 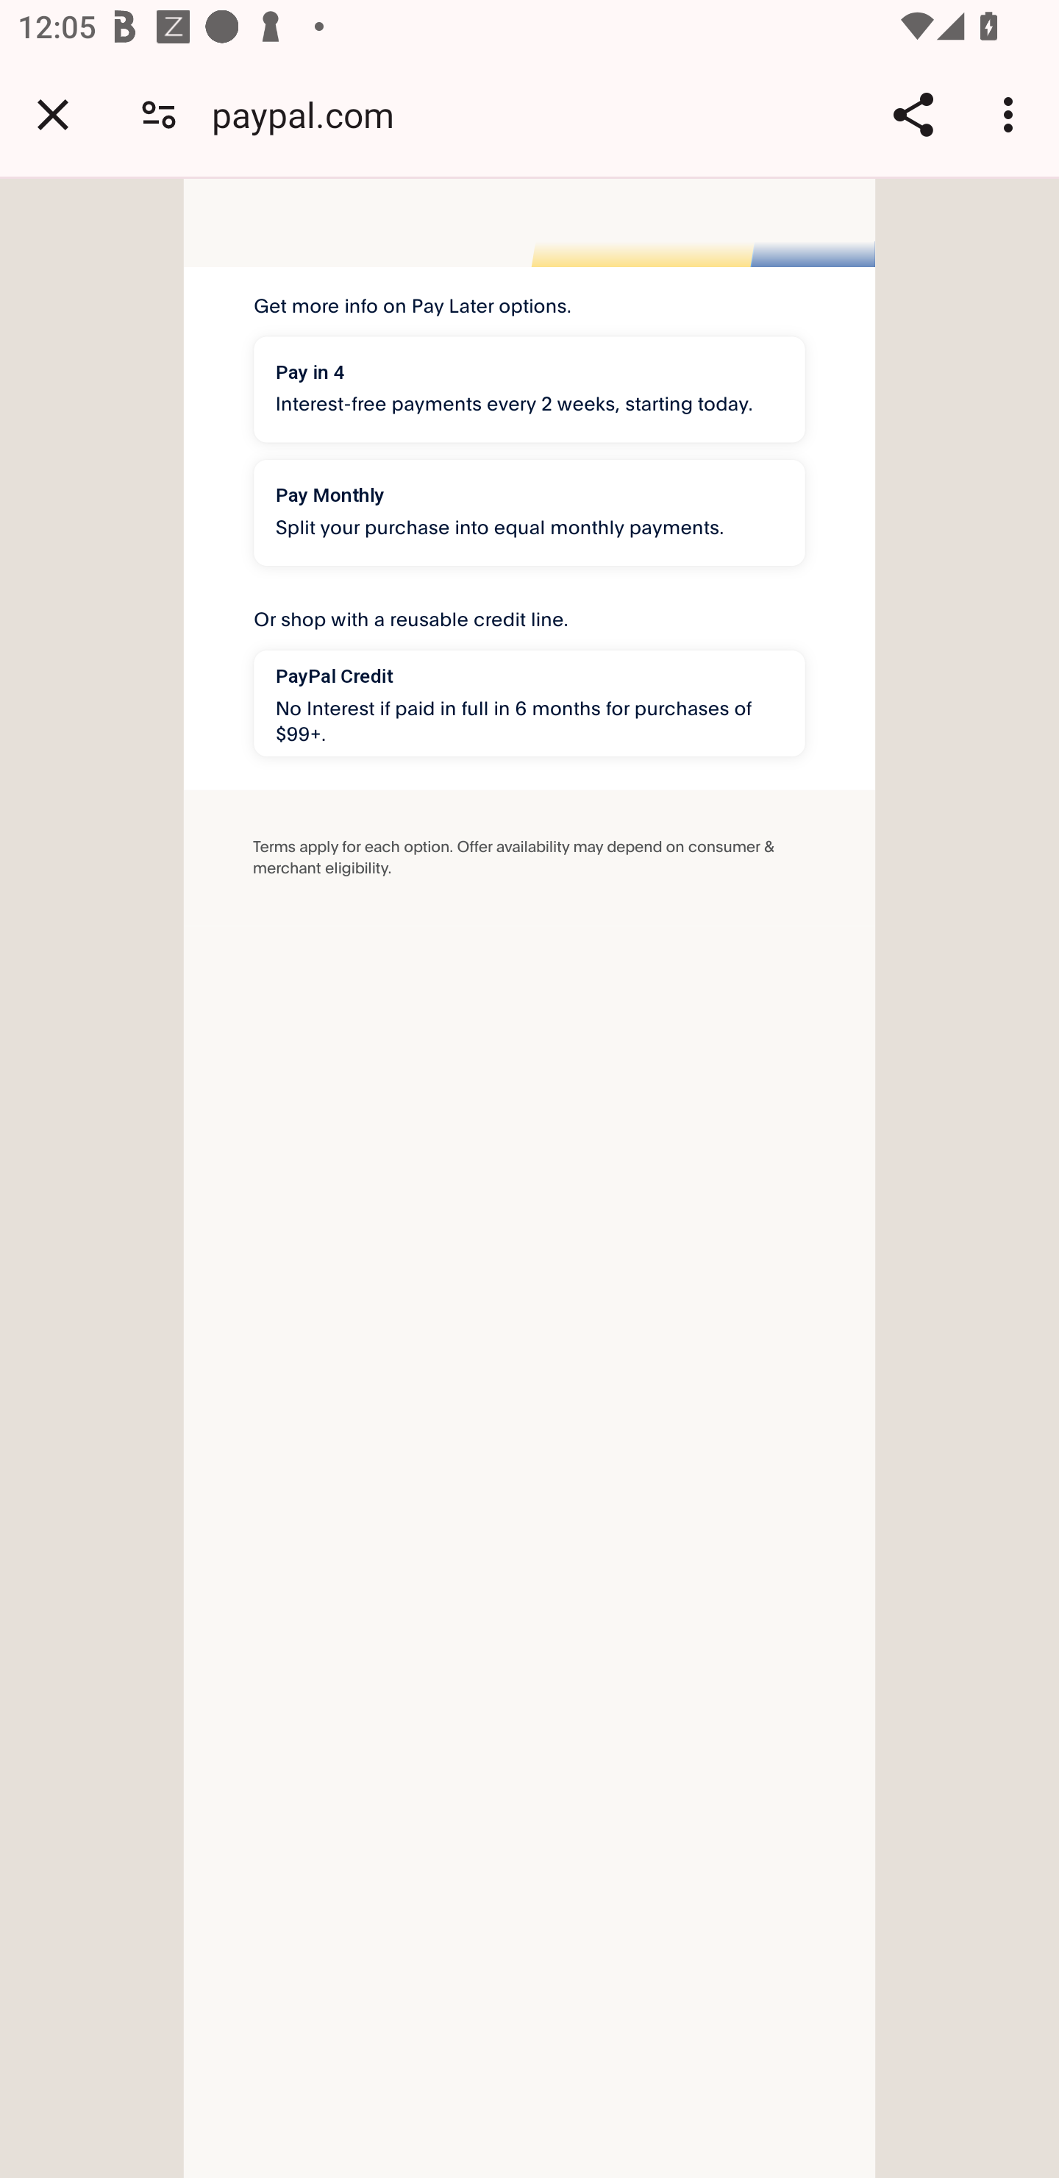 What do you see at coordinates (159, 113) in the screenshot?
I see `Connection is secure` at bounding box center [159, 113].